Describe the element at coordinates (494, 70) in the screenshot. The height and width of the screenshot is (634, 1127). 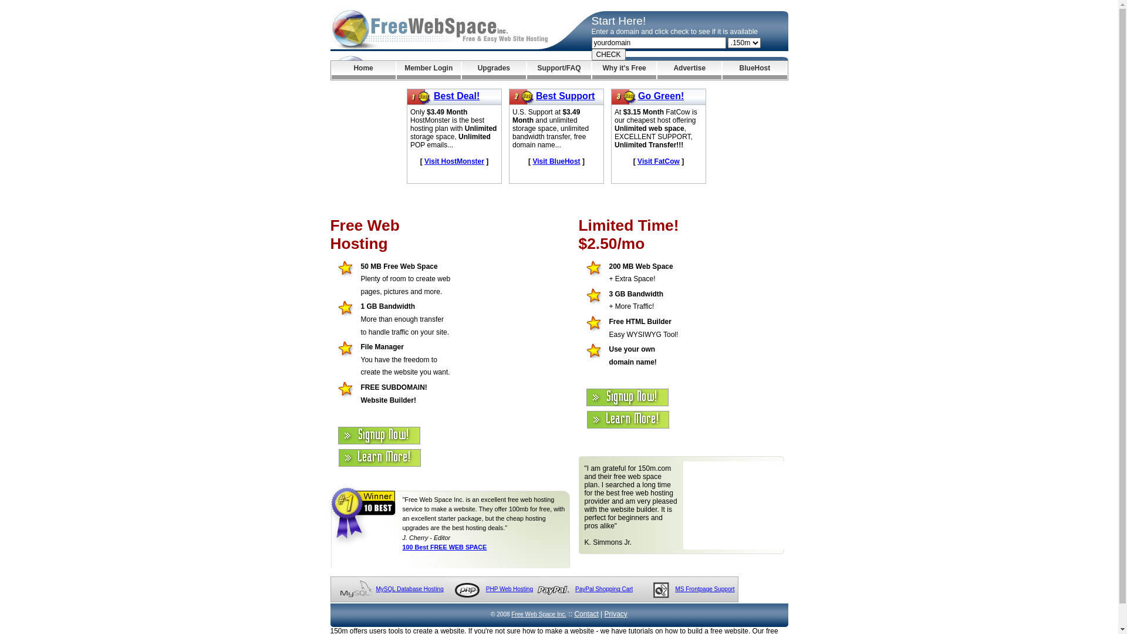
I see `Upgrades` at that location.